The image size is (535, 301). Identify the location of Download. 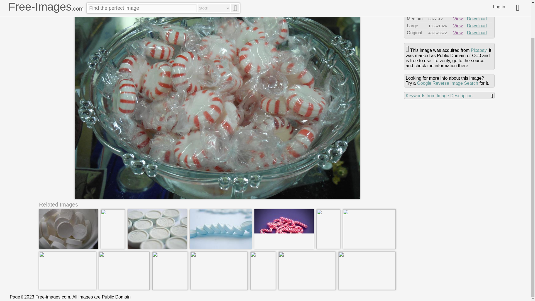
(477, 4).